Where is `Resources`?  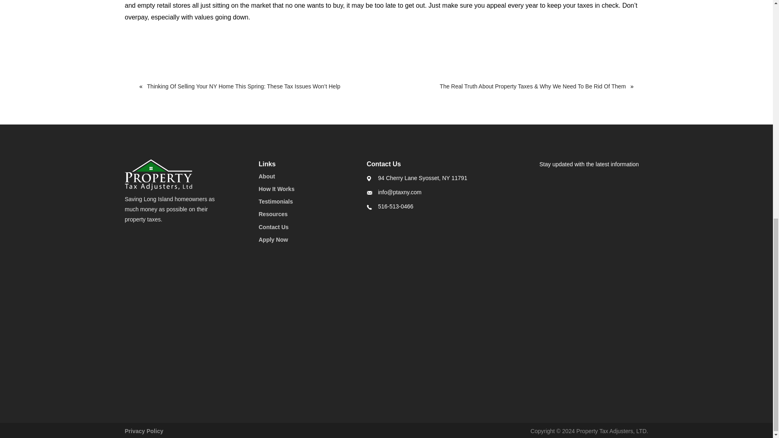 Resources is located at coordinates (273, 214).